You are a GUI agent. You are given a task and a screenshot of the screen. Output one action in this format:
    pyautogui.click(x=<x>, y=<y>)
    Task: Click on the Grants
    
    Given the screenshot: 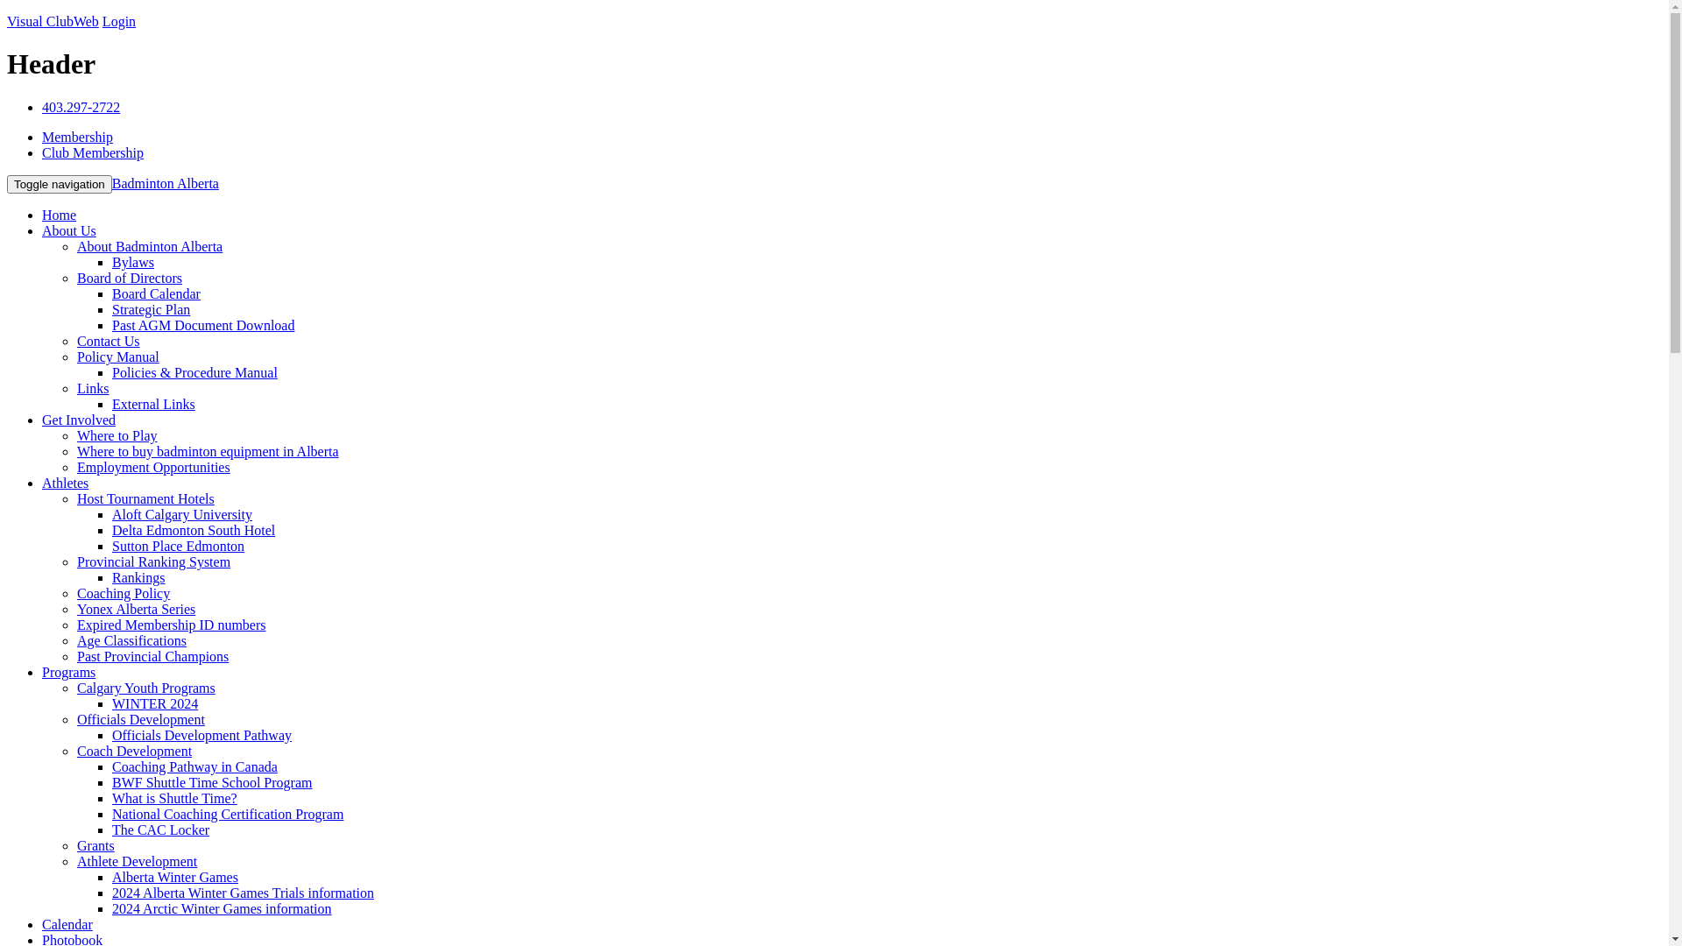 What is the action you would take?
    pyautogui.click(x=96, y=846)
    